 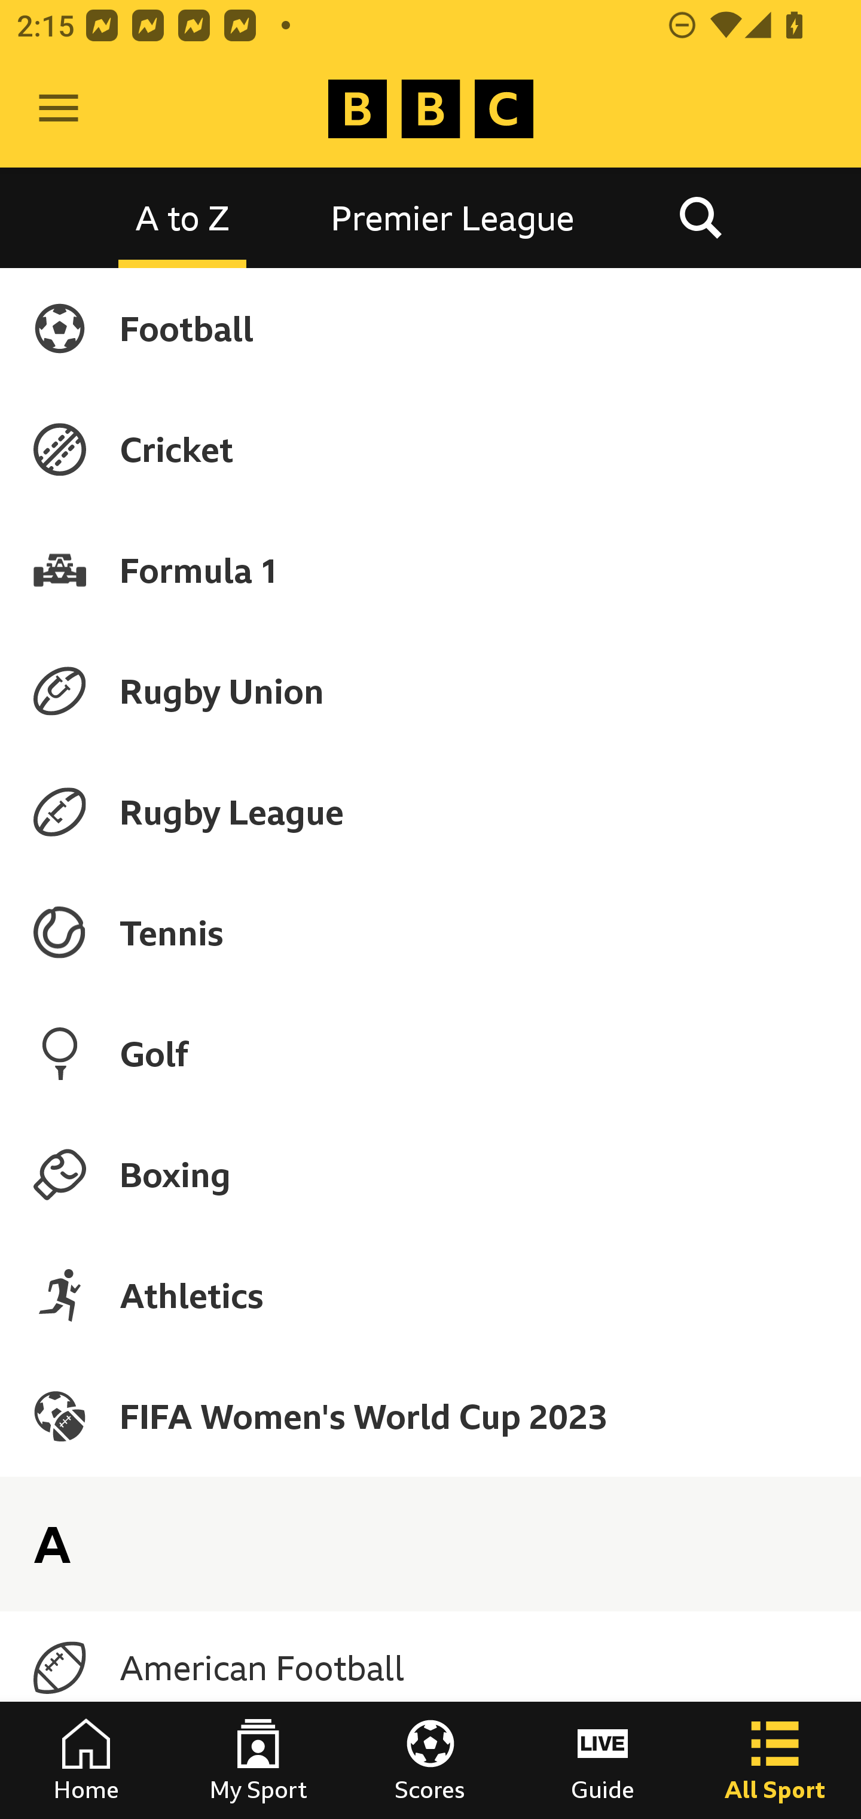 What do you see at coordinates (430, 812) in the screenshot?
I see `Rugby League` at bounding box center [430, 812].